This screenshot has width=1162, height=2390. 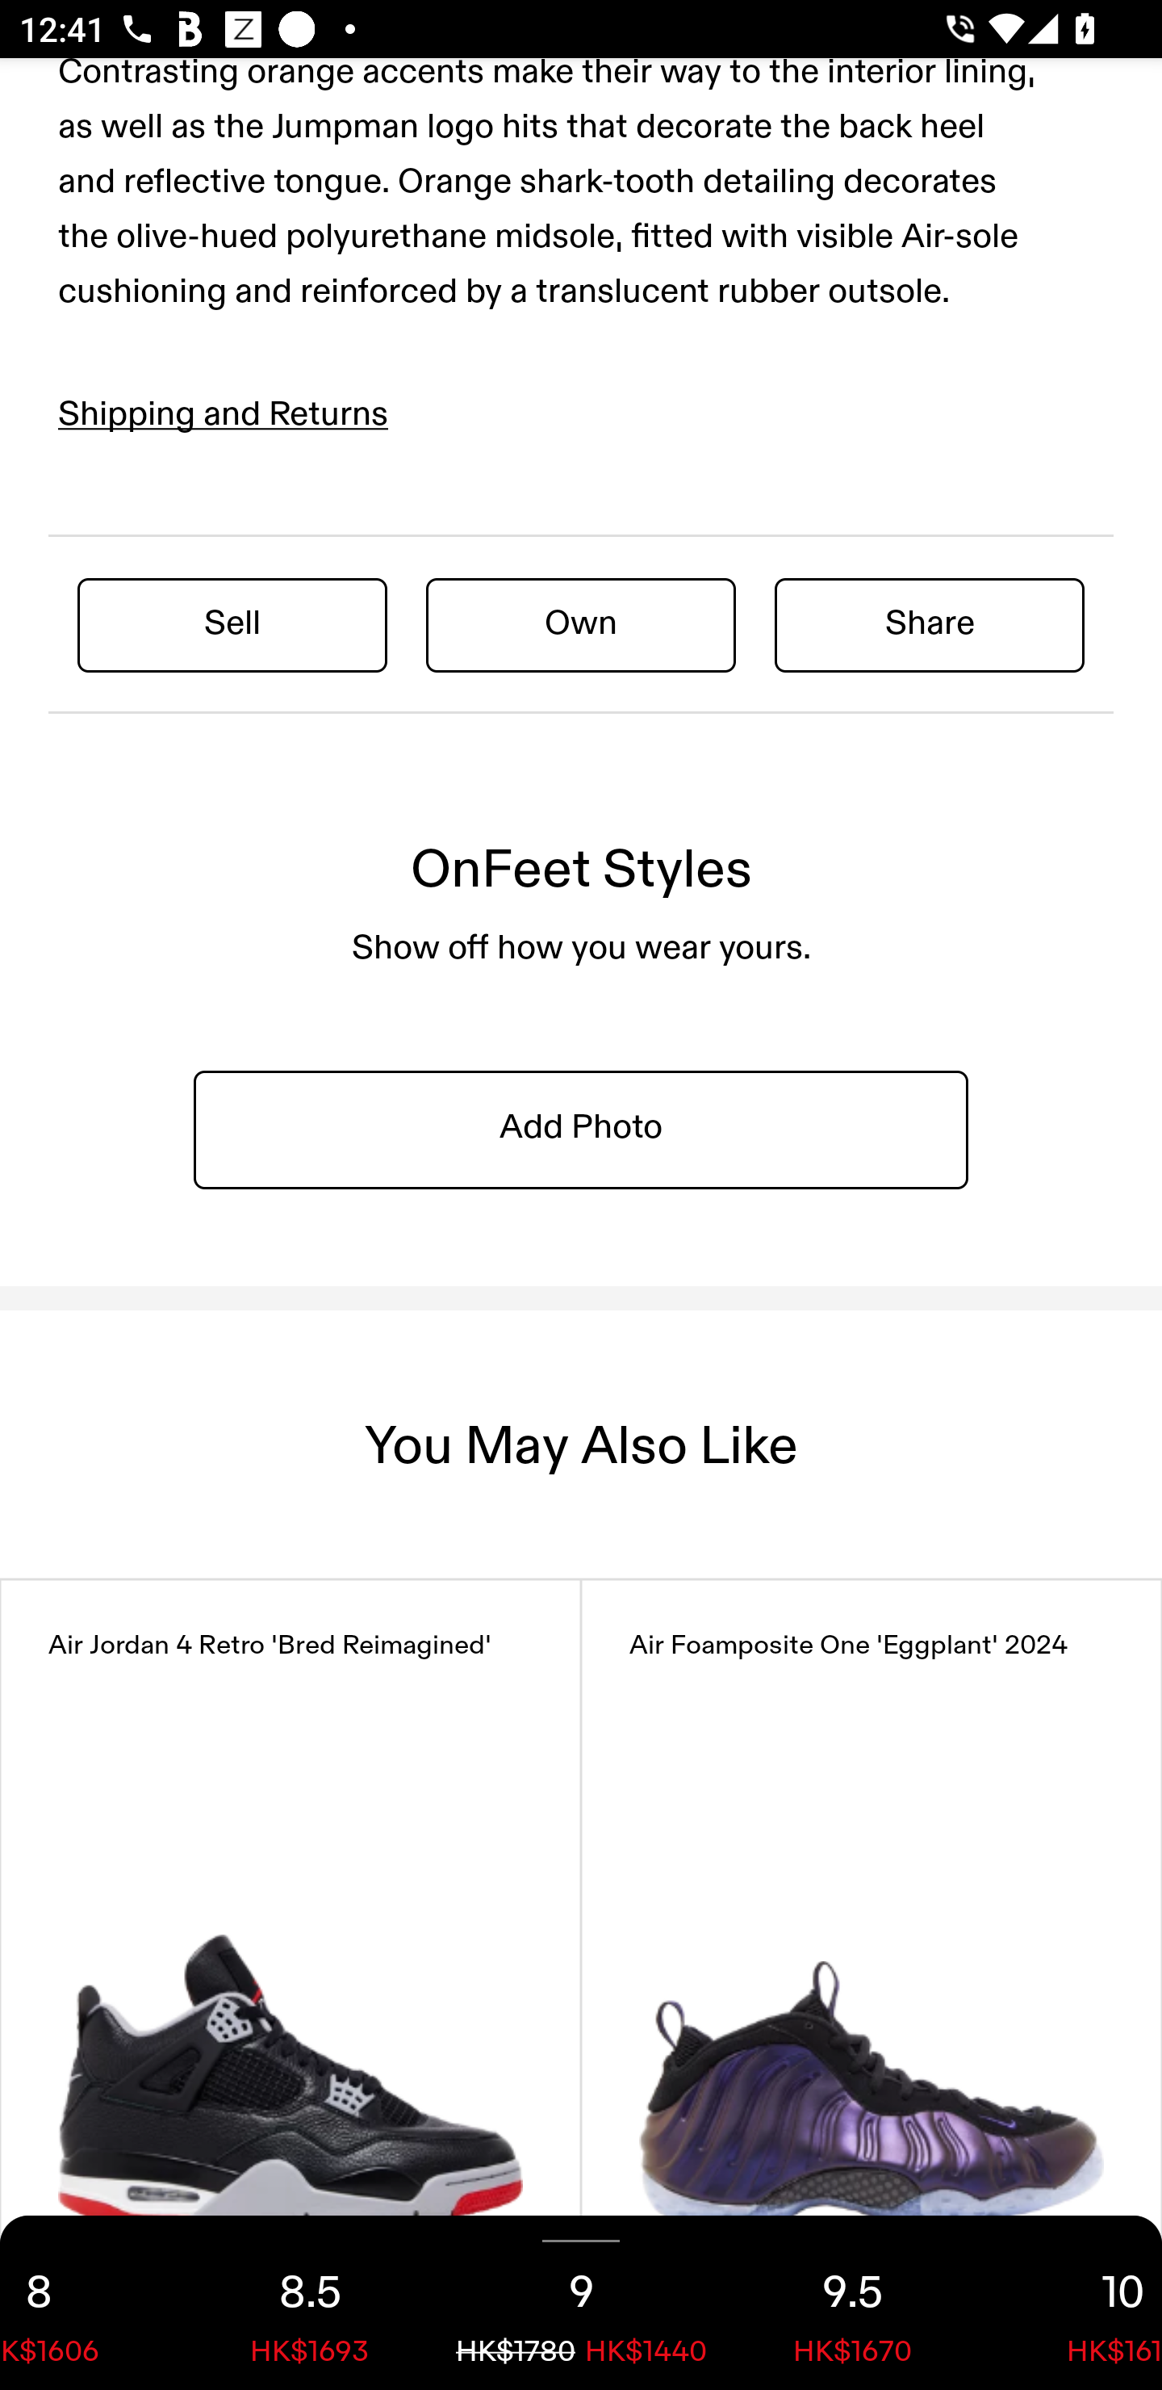 What do you see at coordinates (581, 1129) in the screenshot?
I see `Add Photo` at bounding box center [581, 1129].